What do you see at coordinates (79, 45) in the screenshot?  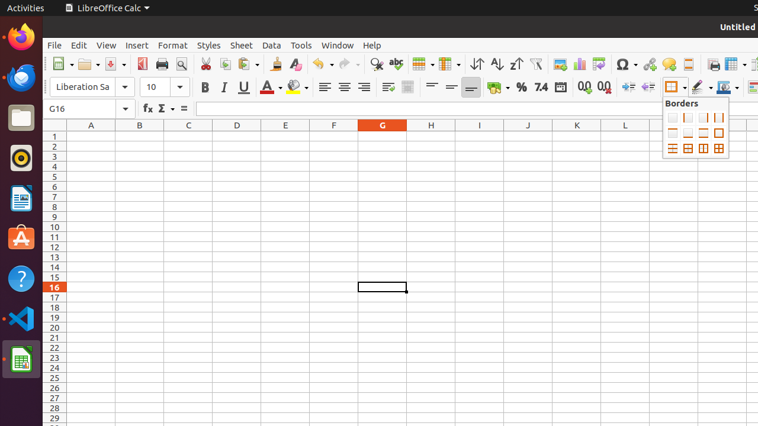 I see `Edit` at bounding box center [79, 45].